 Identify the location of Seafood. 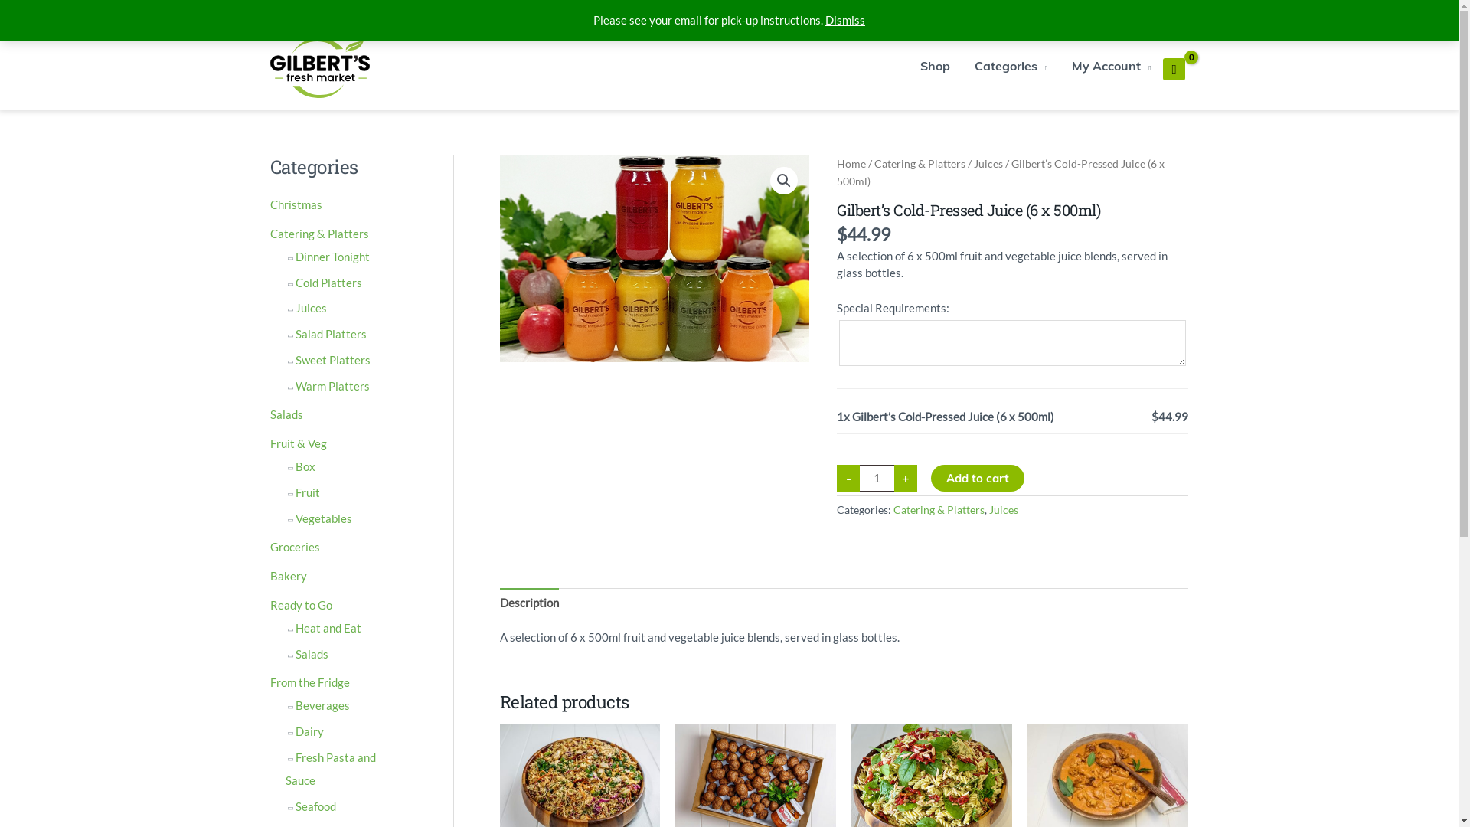
(315, 806).